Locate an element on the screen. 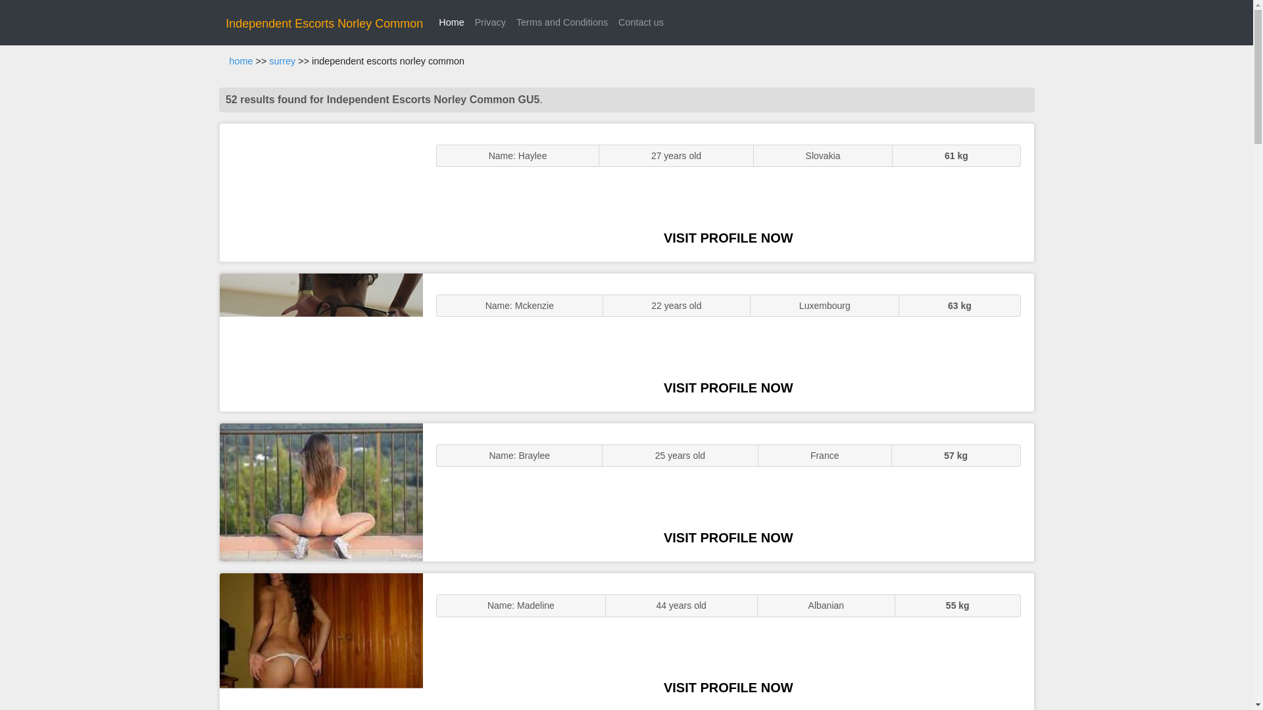  Privacy is located at coordinates (491, 22).